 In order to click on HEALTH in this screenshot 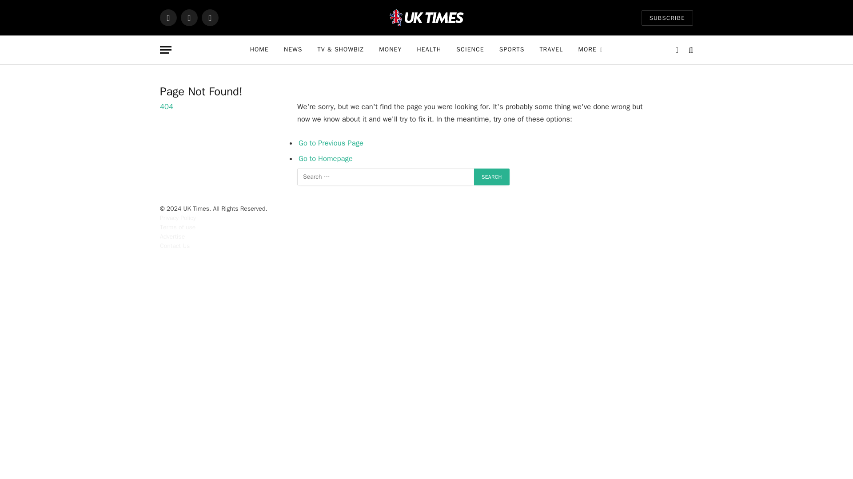, I will do `click(429, 50)`.